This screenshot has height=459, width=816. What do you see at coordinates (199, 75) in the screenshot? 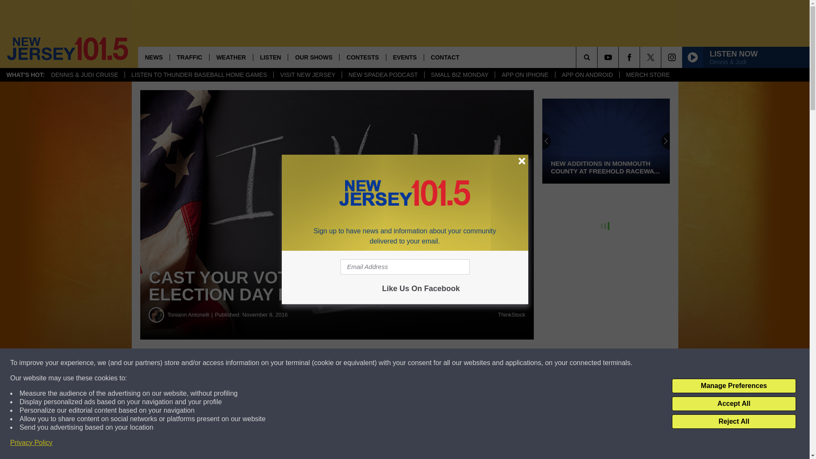
I see `LISTEN TO THUNDER BASEBALL HOME GAMES` at bounding box center [199, 75].